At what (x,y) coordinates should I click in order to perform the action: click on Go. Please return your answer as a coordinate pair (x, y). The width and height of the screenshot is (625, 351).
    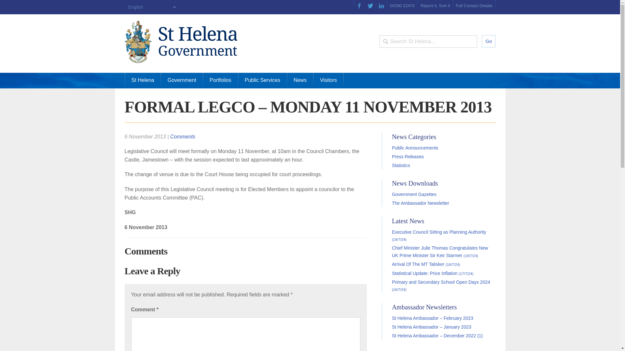
    Looking at the image, I should click on (489, 41).